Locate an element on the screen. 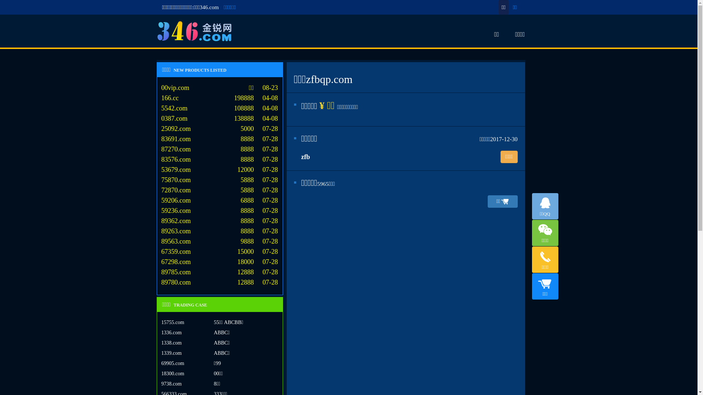  83691.com 8888 07-28 is located at coordinates (220, 142).